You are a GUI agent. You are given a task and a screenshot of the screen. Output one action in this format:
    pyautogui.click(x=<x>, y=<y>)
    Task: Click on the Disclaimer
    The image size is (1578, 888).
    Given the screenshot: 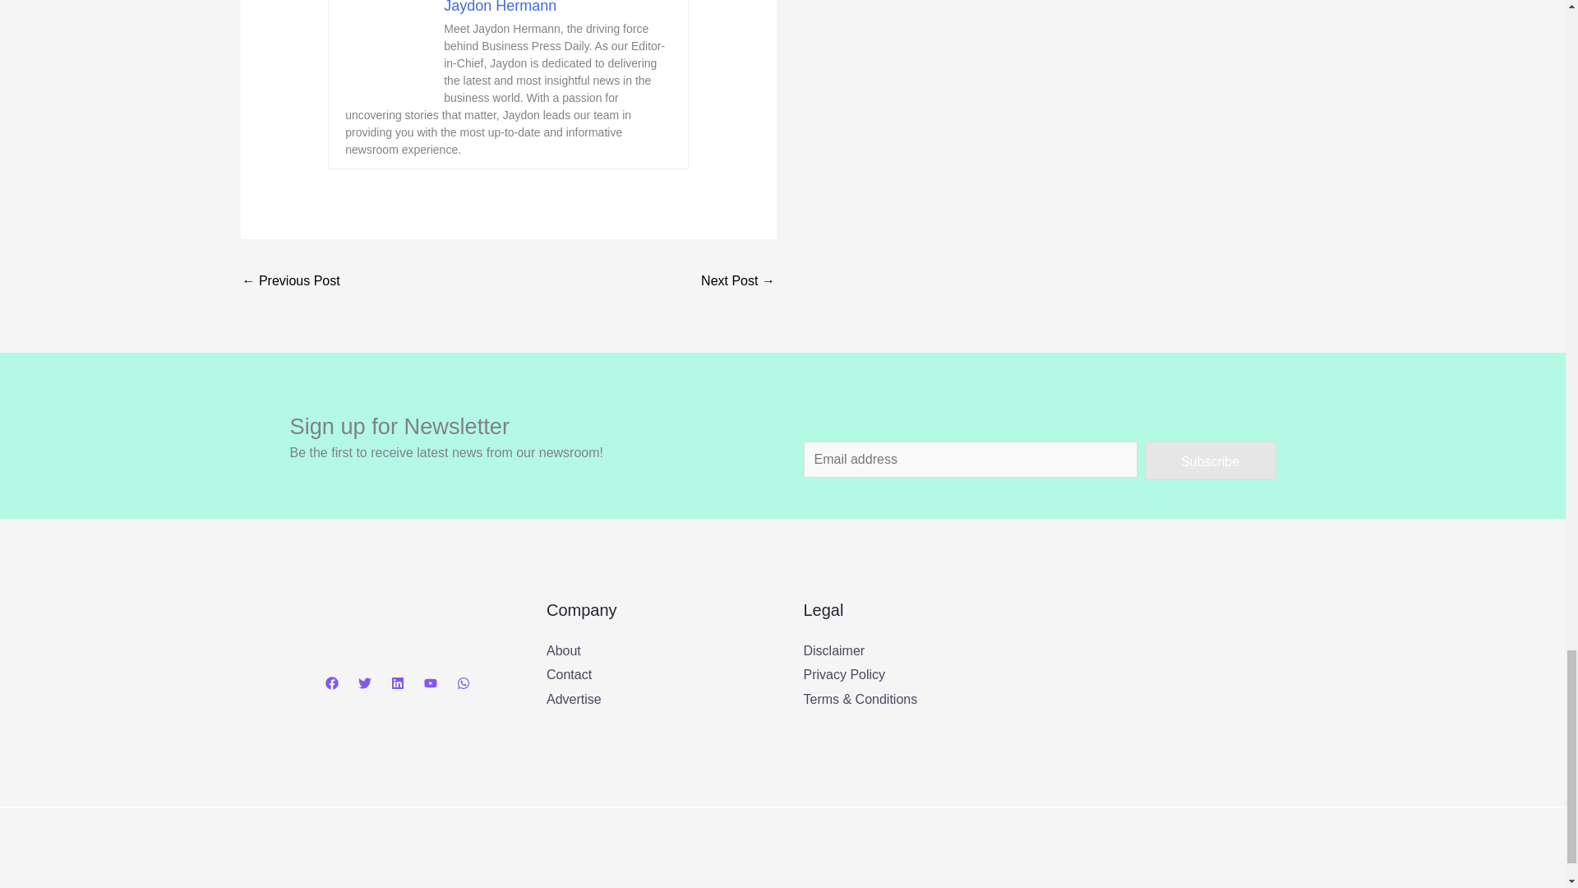 What is the action you would take?
    pyautogui.click(x=833, y=651)
    